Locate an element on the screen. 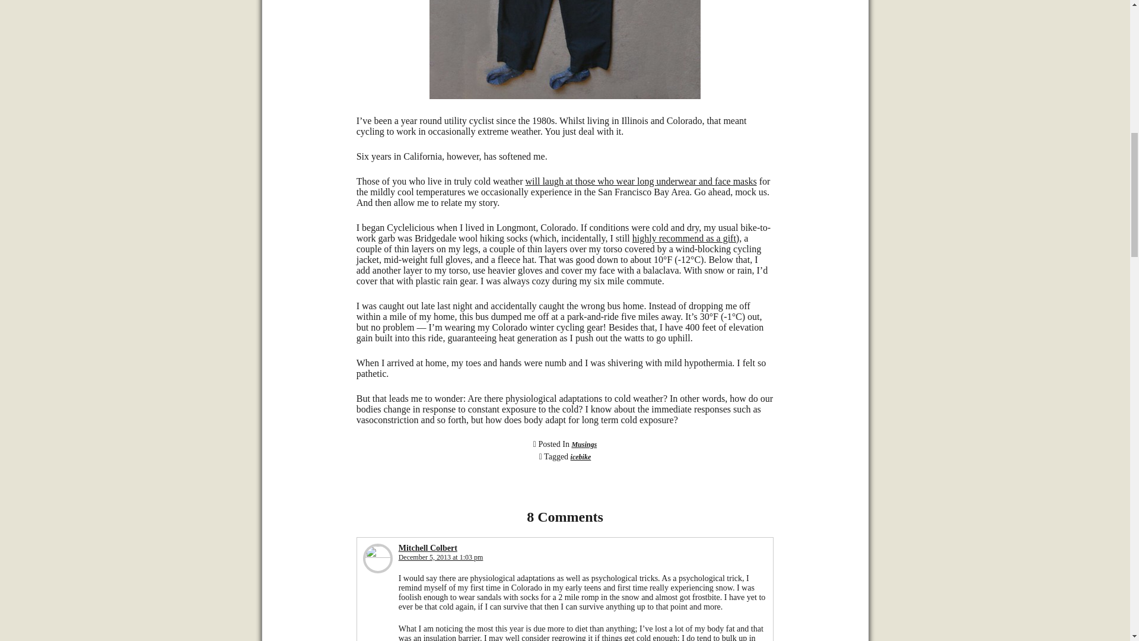 The width and height of the screenshot is (1139, 641). will laugh at those who wear long underwear and face masks is located at coordinates (641, 182).